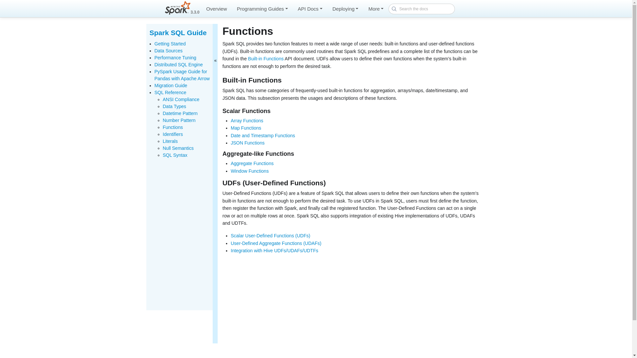 The width and height of the screenshot is (637, 358). Describe the element at coordinates (178, 32) in the screenshot. I see `Spark SQL Guide` at that location.